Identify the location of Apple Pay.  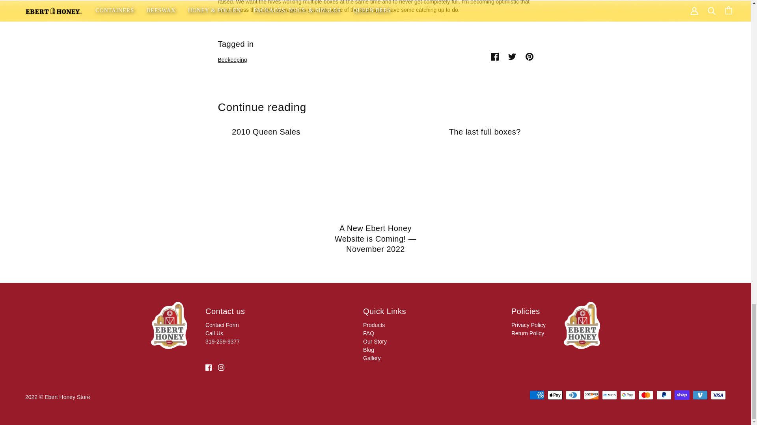
(555, 395).